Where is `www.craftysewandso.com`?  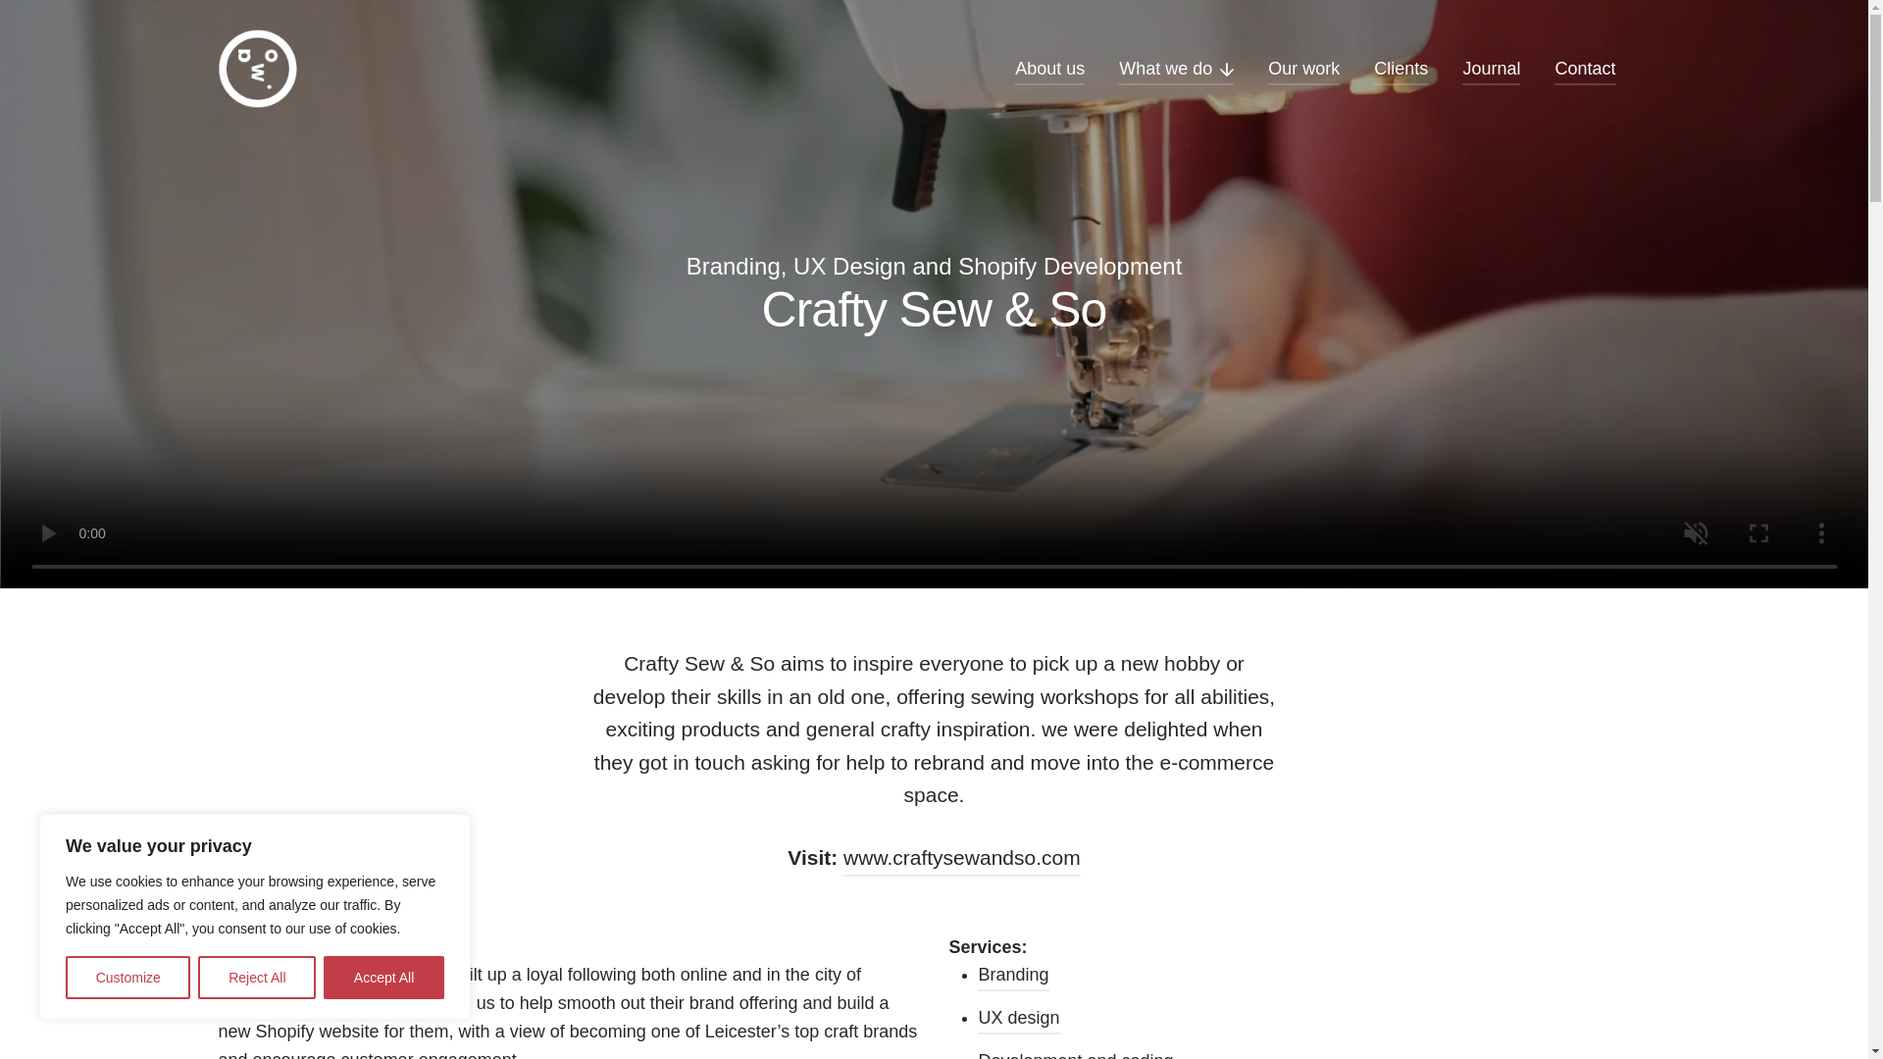 www.craftysewandso.com is located at coordinates (962, 857).